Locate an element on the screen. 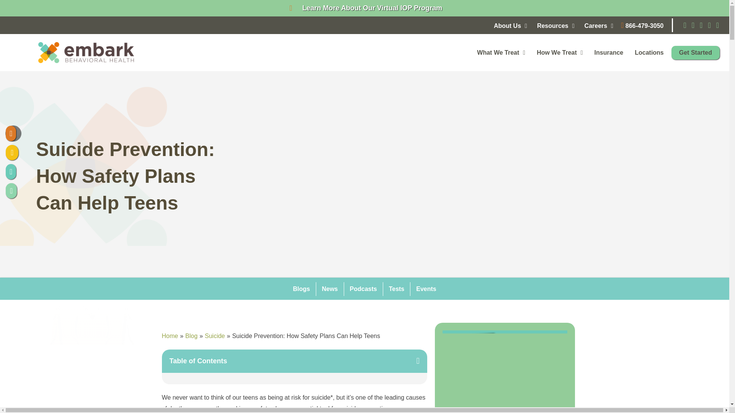 The width and height of the screenshot is (735, 413). Parenting Guide Download CTA is located at coordinates (505, 364).